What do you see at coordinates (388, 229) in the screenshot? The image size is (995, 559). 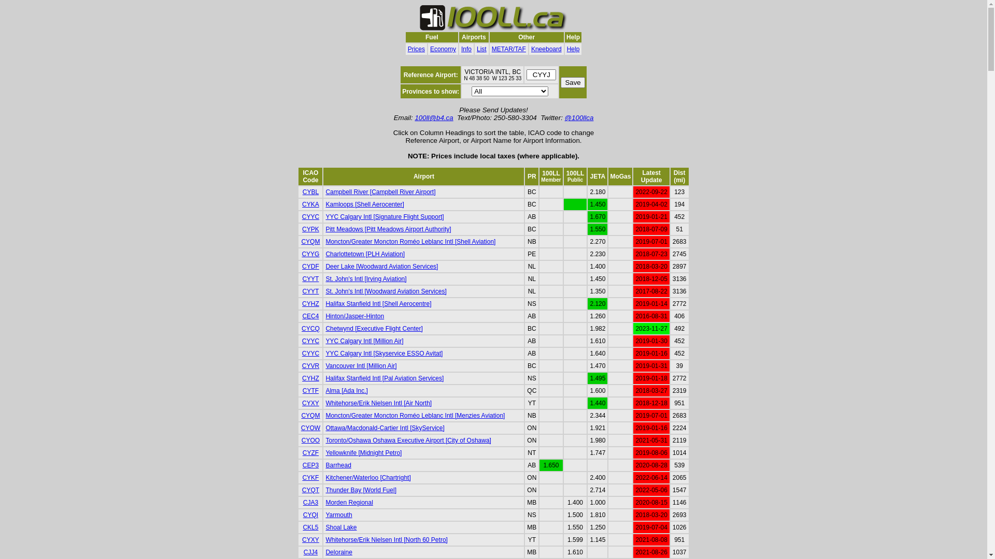 I see `Pitt Meadows [Pitt Meadows Airport Authority]` at bounding box center [388, 229].